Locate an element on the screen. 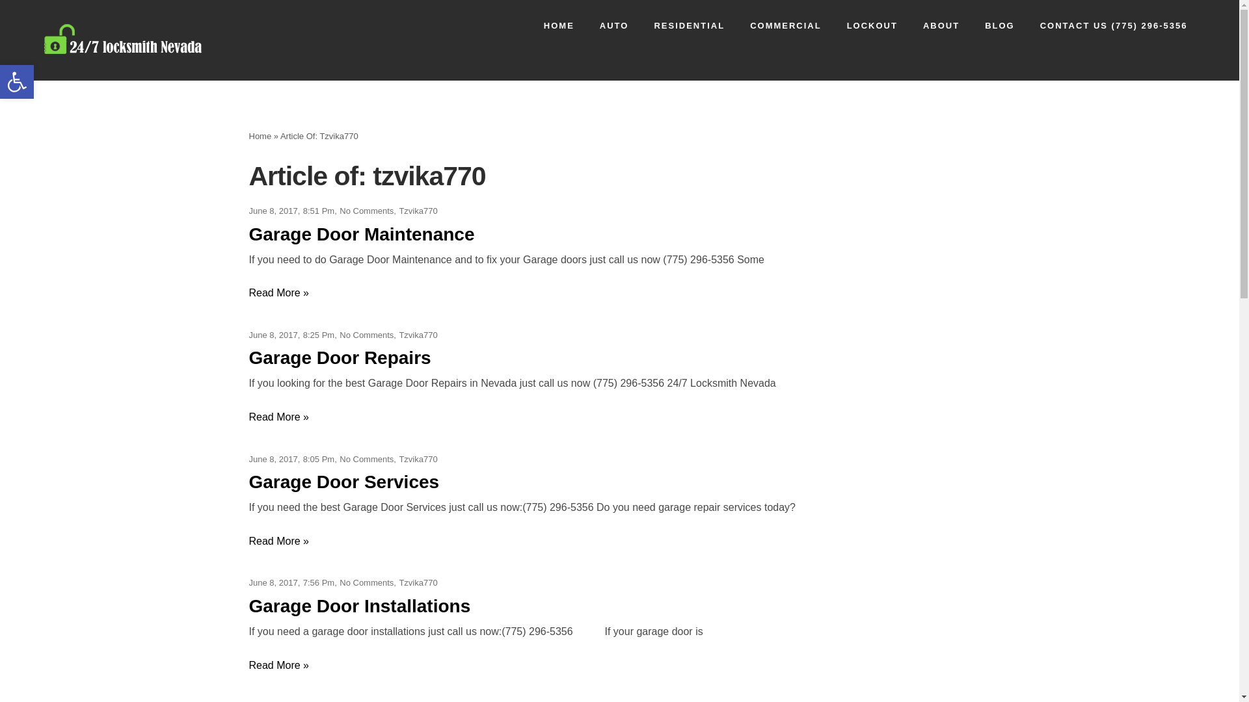 Image resolution: width=1249 pixels, height=702 pixels. HOME is located at coordinates (559, 26).